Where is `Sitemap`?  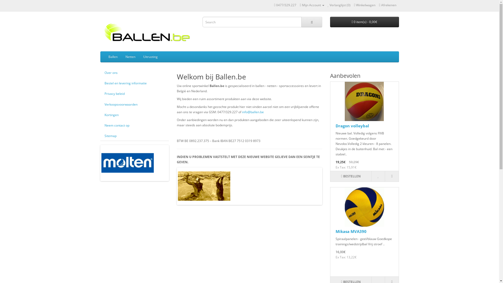 Sitemap is located at coordinates (134, 136).